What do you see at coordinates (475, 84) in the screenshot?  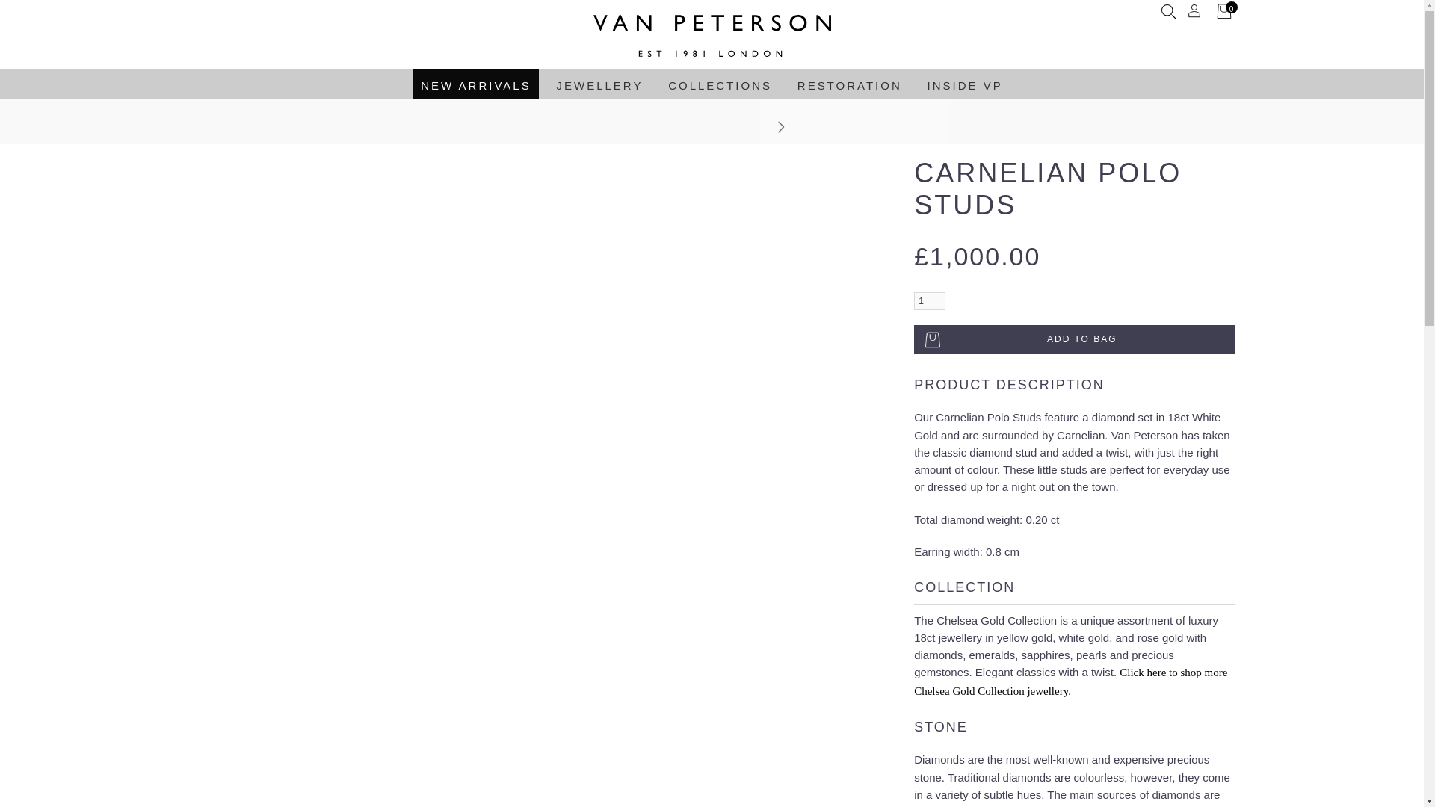 I see `NEW ARRIVALS` at bounding box center [475, 84].